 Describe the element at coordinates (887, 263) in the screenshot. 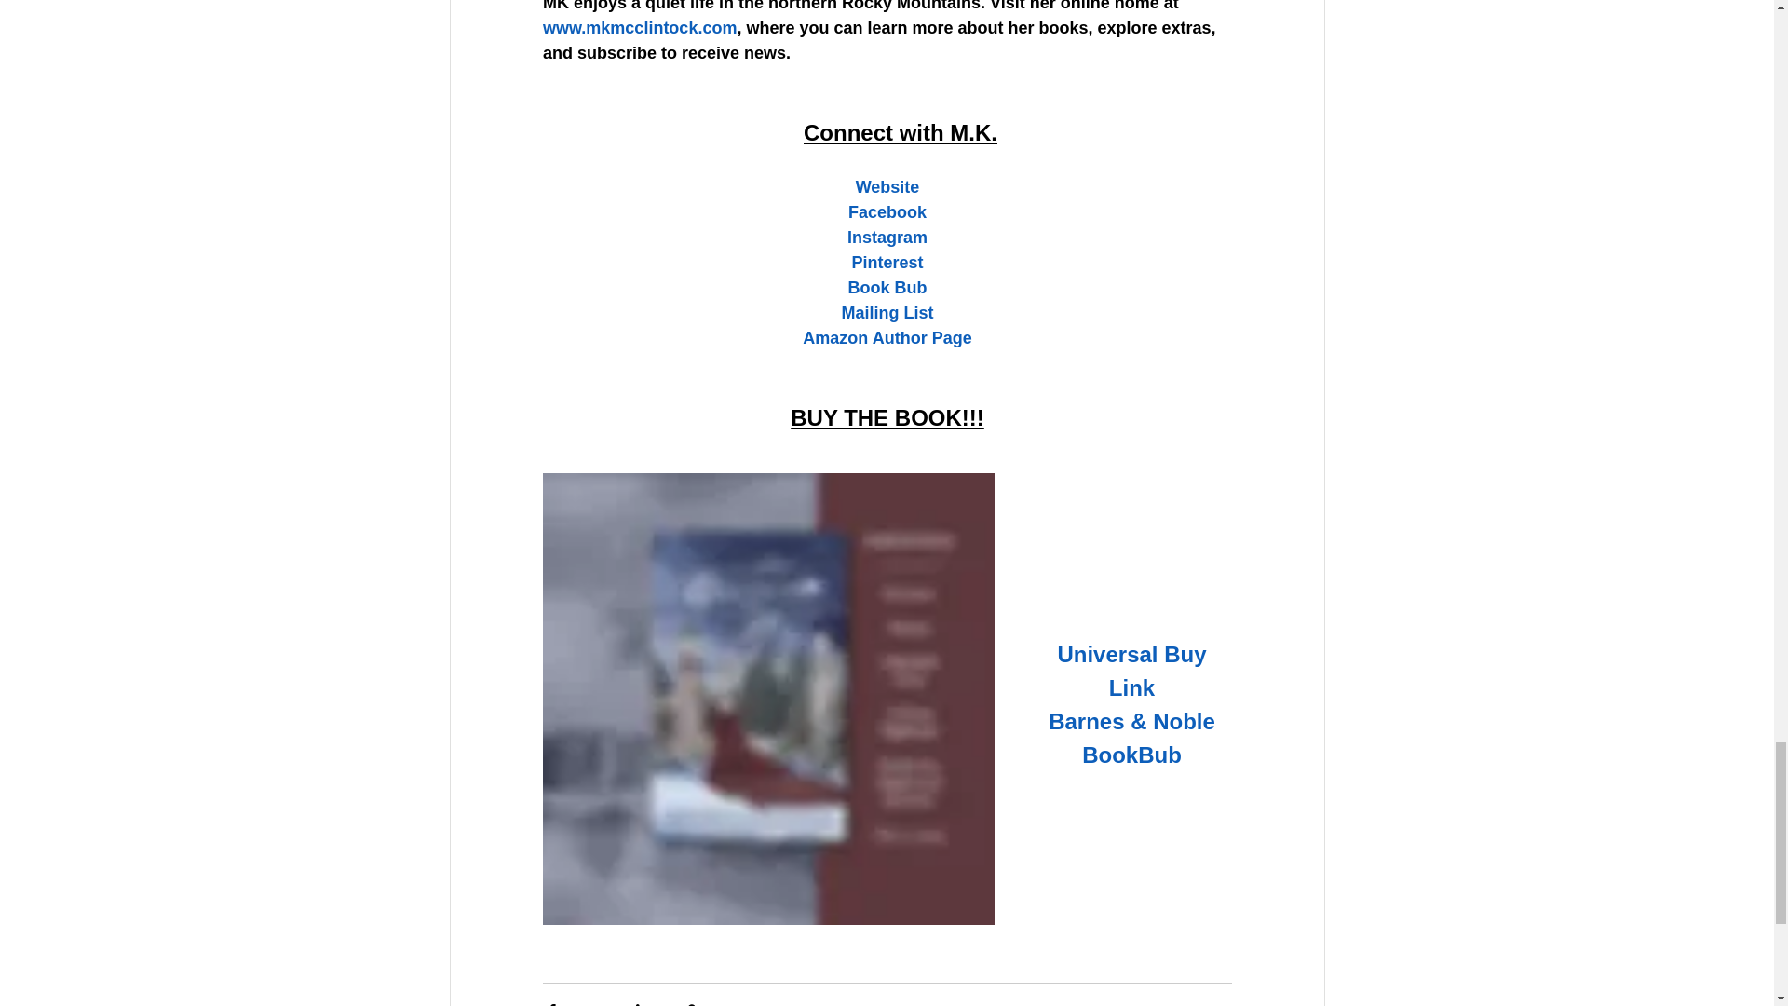

I see `Pinterest` at that location.